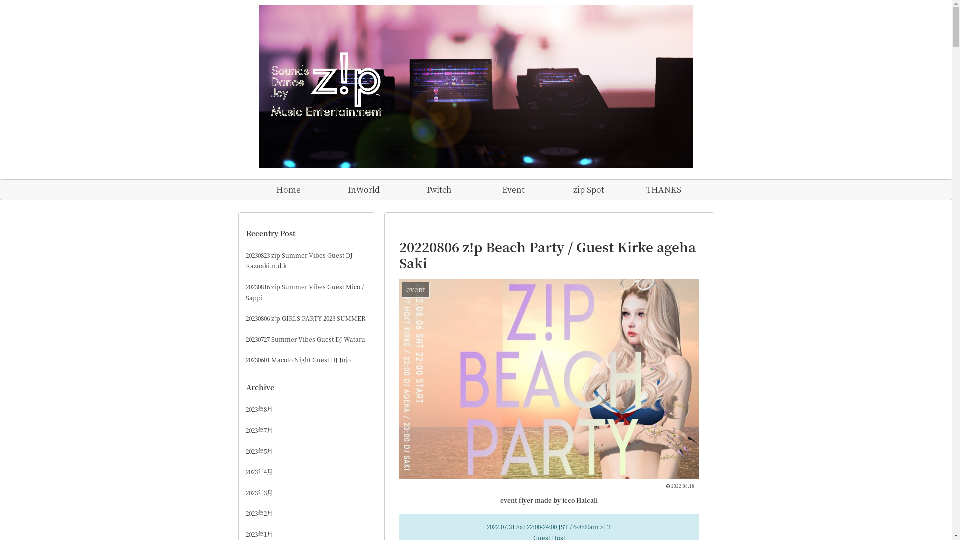 Image resolution: width=960 pixels, height=540 pixels. Describe the element at coordinates (588, 190) in the screenshot. I see `zip Spot` at that location.